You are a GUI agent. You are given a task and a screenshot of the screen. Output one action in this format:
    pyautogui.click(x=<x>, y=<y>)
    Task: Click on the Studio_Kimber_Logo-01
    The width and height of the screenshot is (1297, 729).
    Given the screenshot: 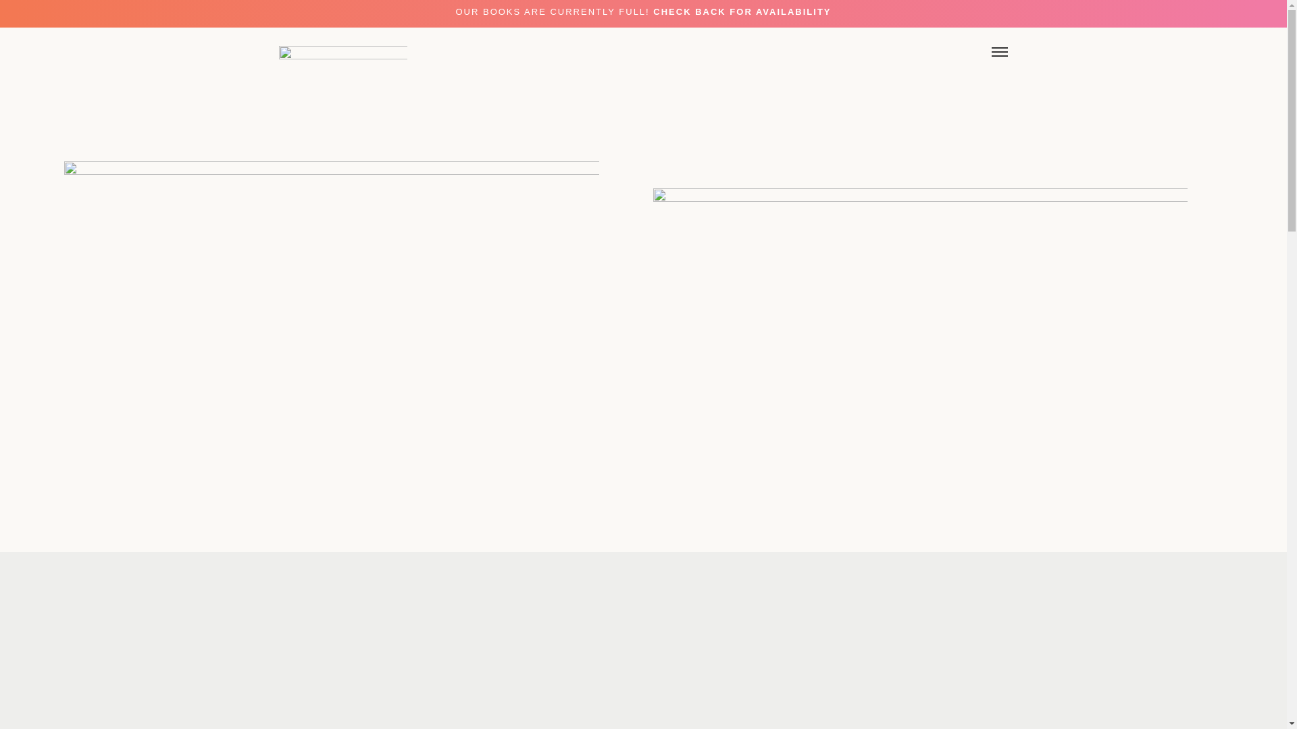 What is the action you would take?
    pyautogui.click(x=342, y=67)
    